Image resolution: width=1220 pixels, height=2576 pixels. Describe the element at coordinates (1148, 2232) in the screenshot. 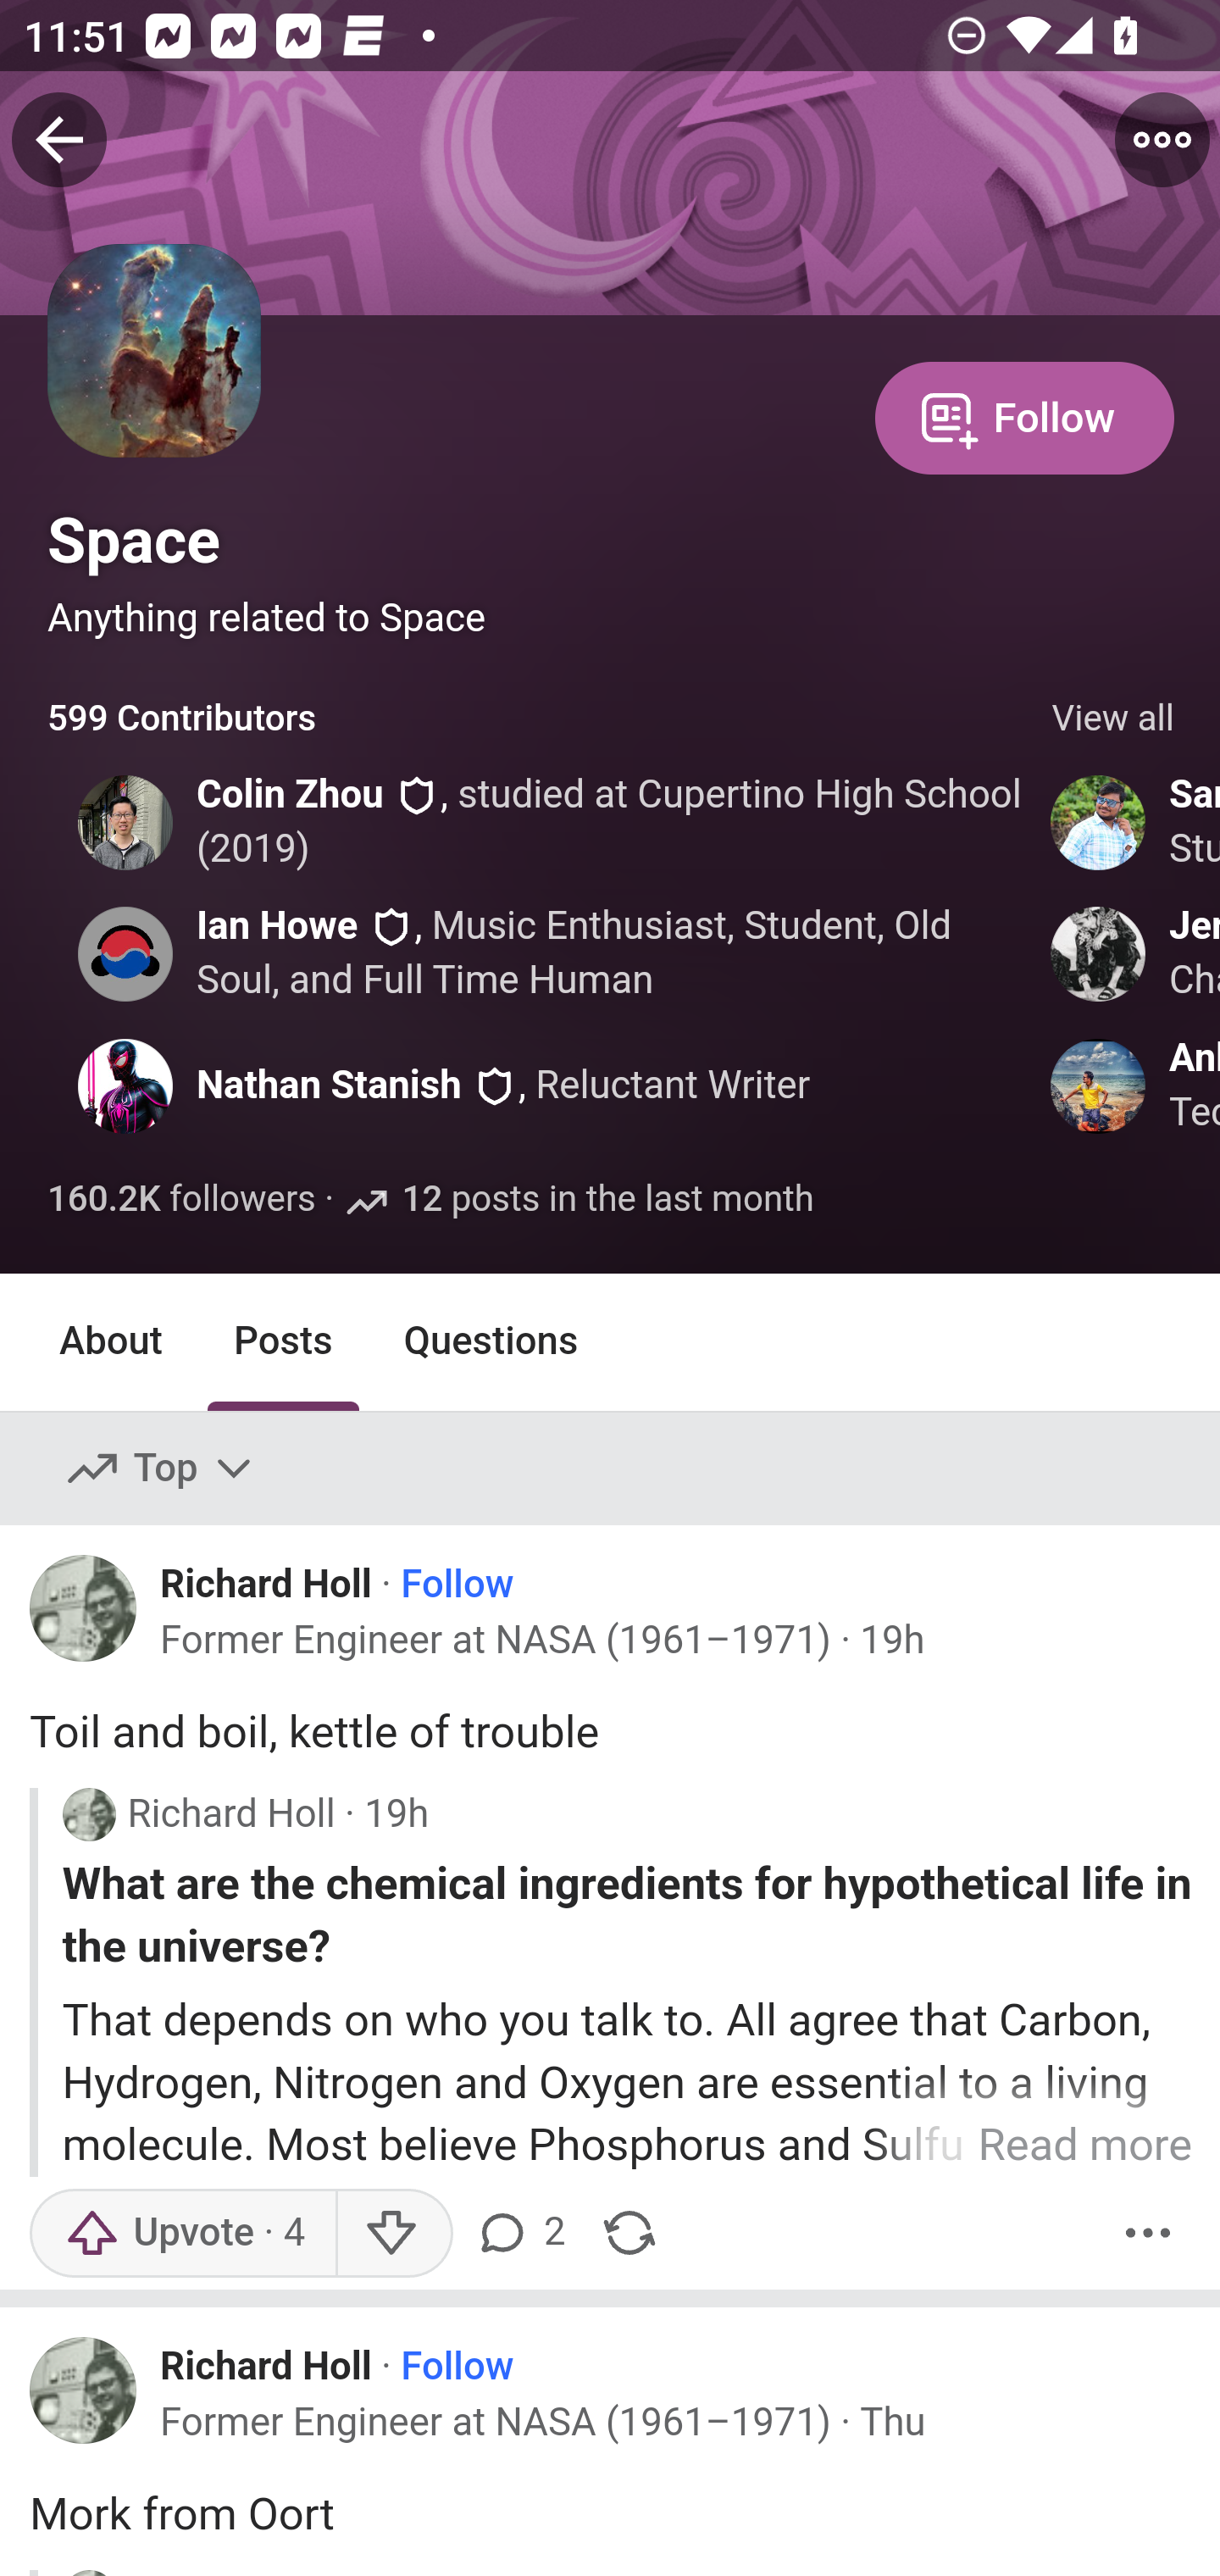

I see `More` at that location.